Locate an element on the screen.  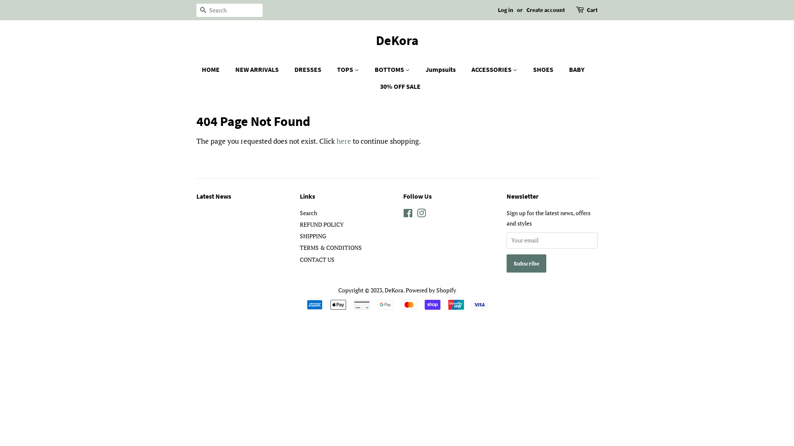
DeKora is located at coordinates (394, 290).